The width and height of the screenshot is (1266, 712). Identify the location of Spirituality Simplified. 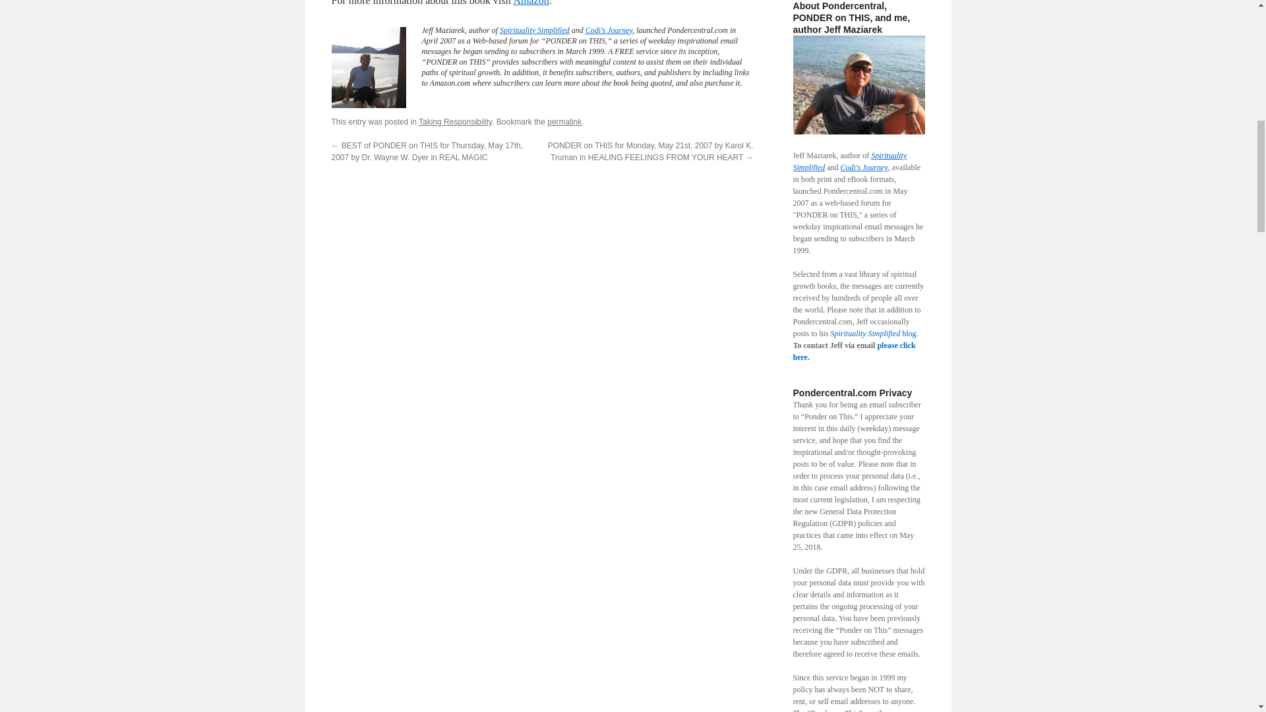
(535, 30).